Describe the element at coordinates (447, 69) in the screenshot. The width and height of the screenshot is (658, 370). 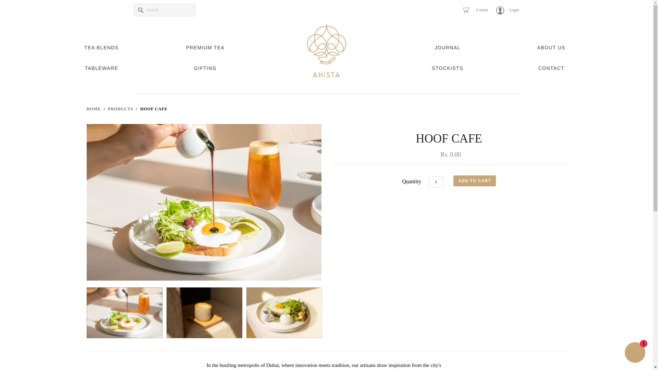
I see `STOCKISTS` at that location.